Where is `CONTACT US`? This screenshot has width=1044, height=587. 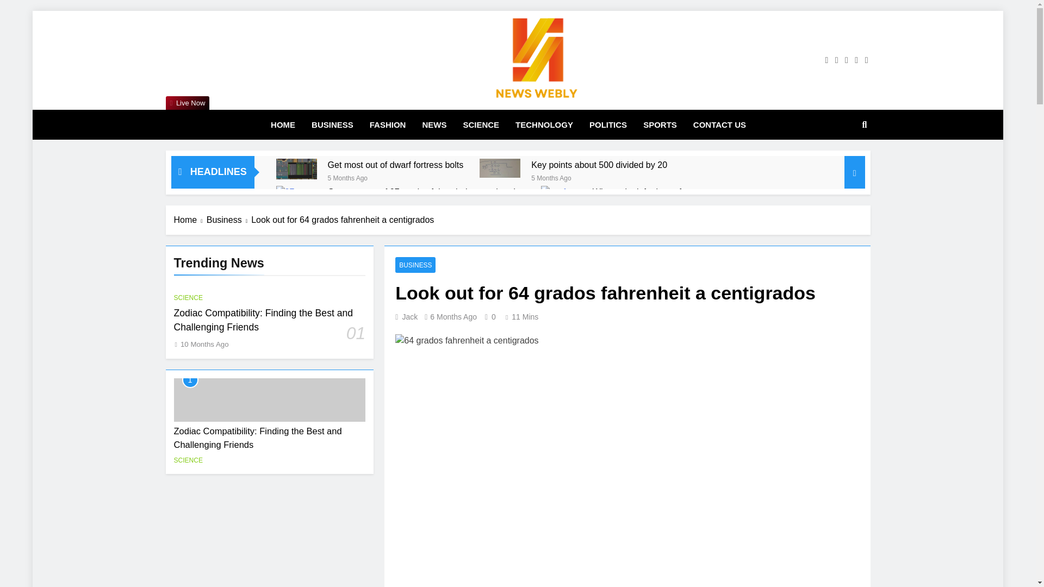
CONTACT US is located at coordinates (719, 125).